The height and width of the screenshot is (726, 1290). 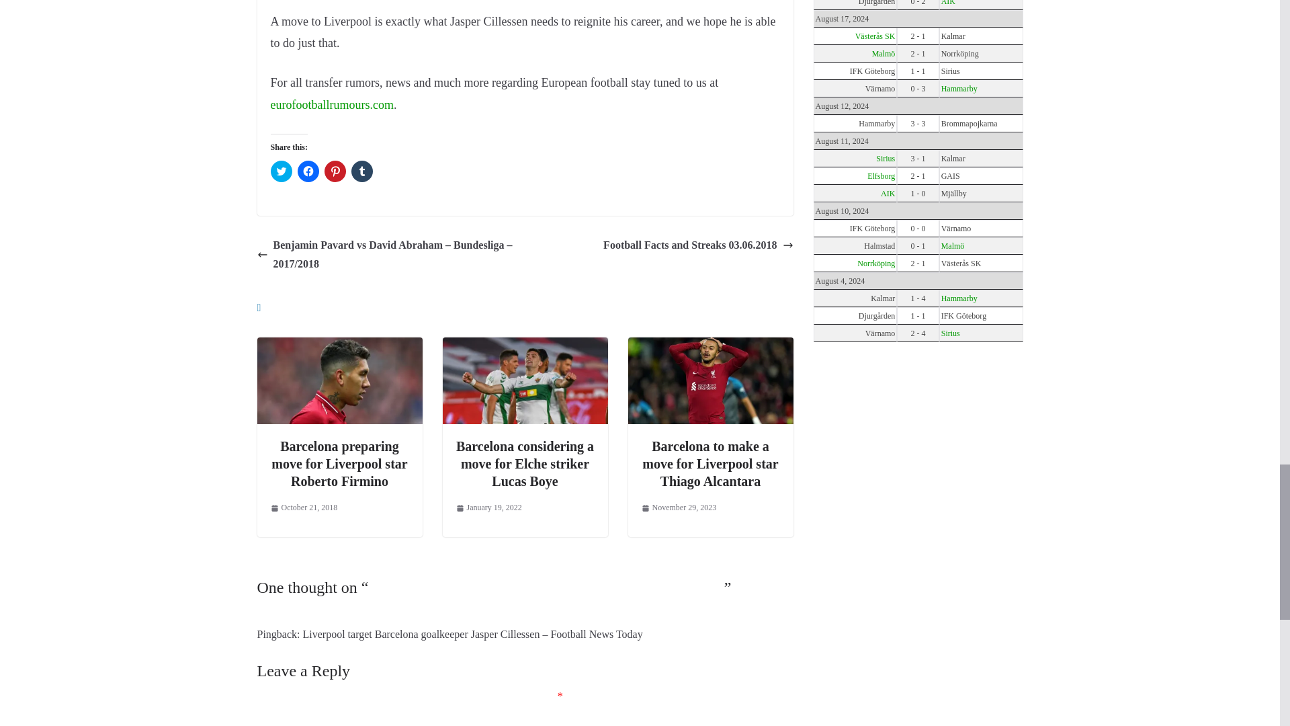 What do you see at coordinates (339, 464) in the screenshot?
I see `Barcelona preparing move for Liverpool star Roberto Firmino` at bounding box center [339, 464].